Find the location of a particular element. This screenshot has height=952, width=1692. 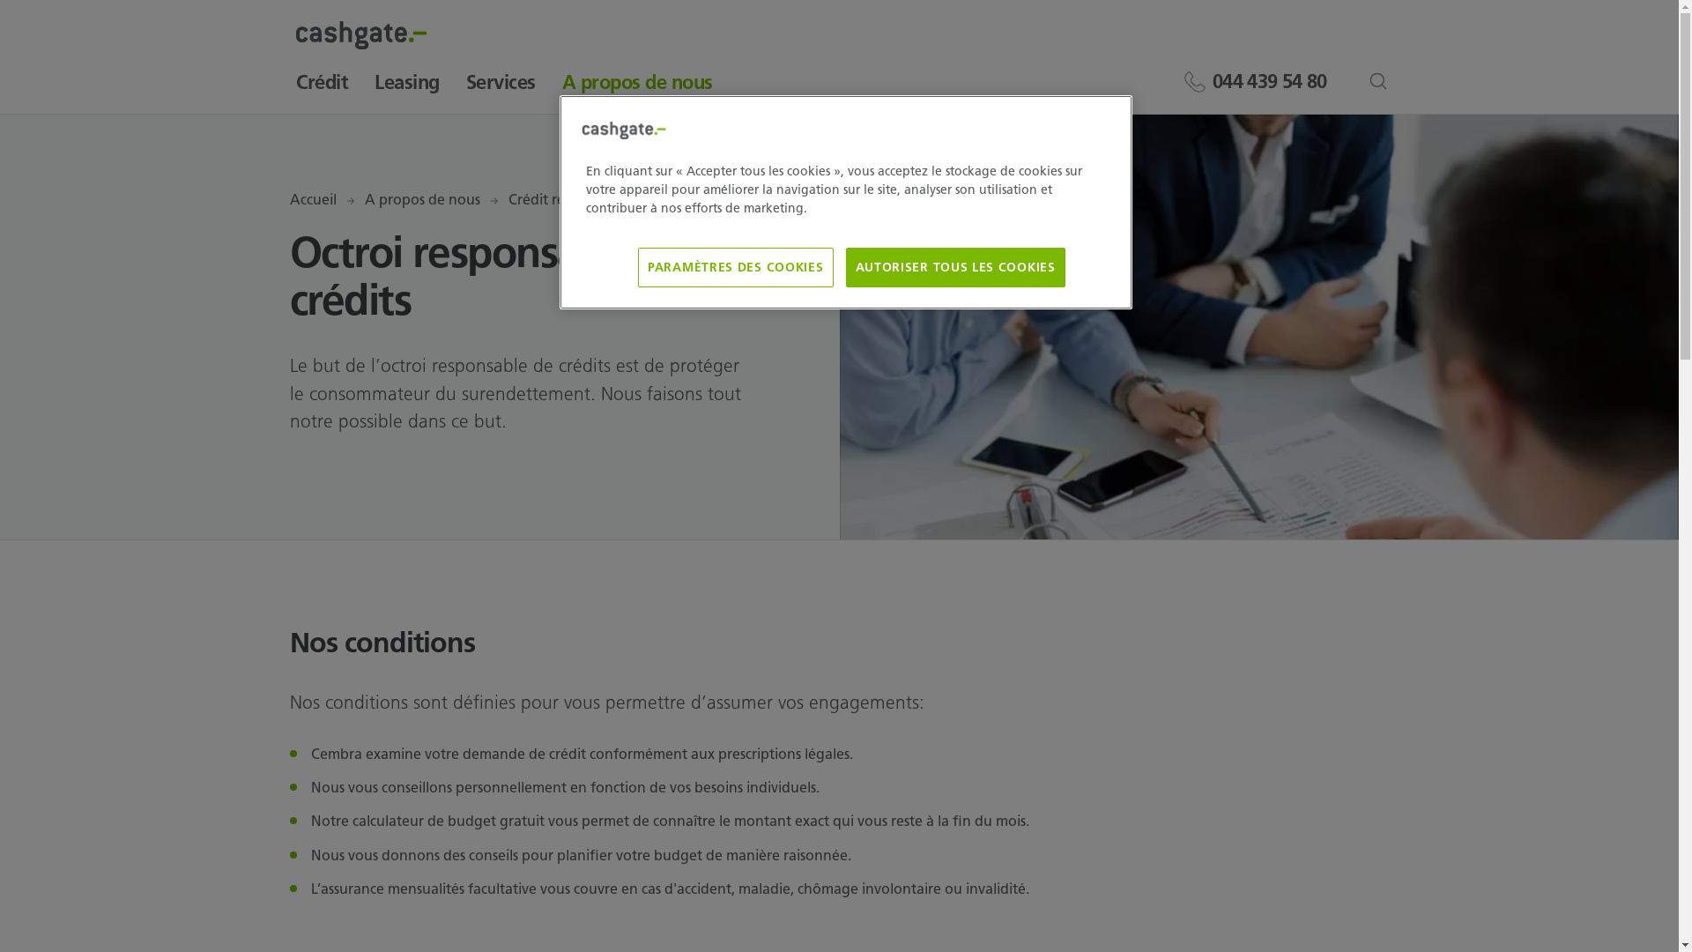

AUTORISER TOUS LES COOKIES is located at coordinates (955, 268).